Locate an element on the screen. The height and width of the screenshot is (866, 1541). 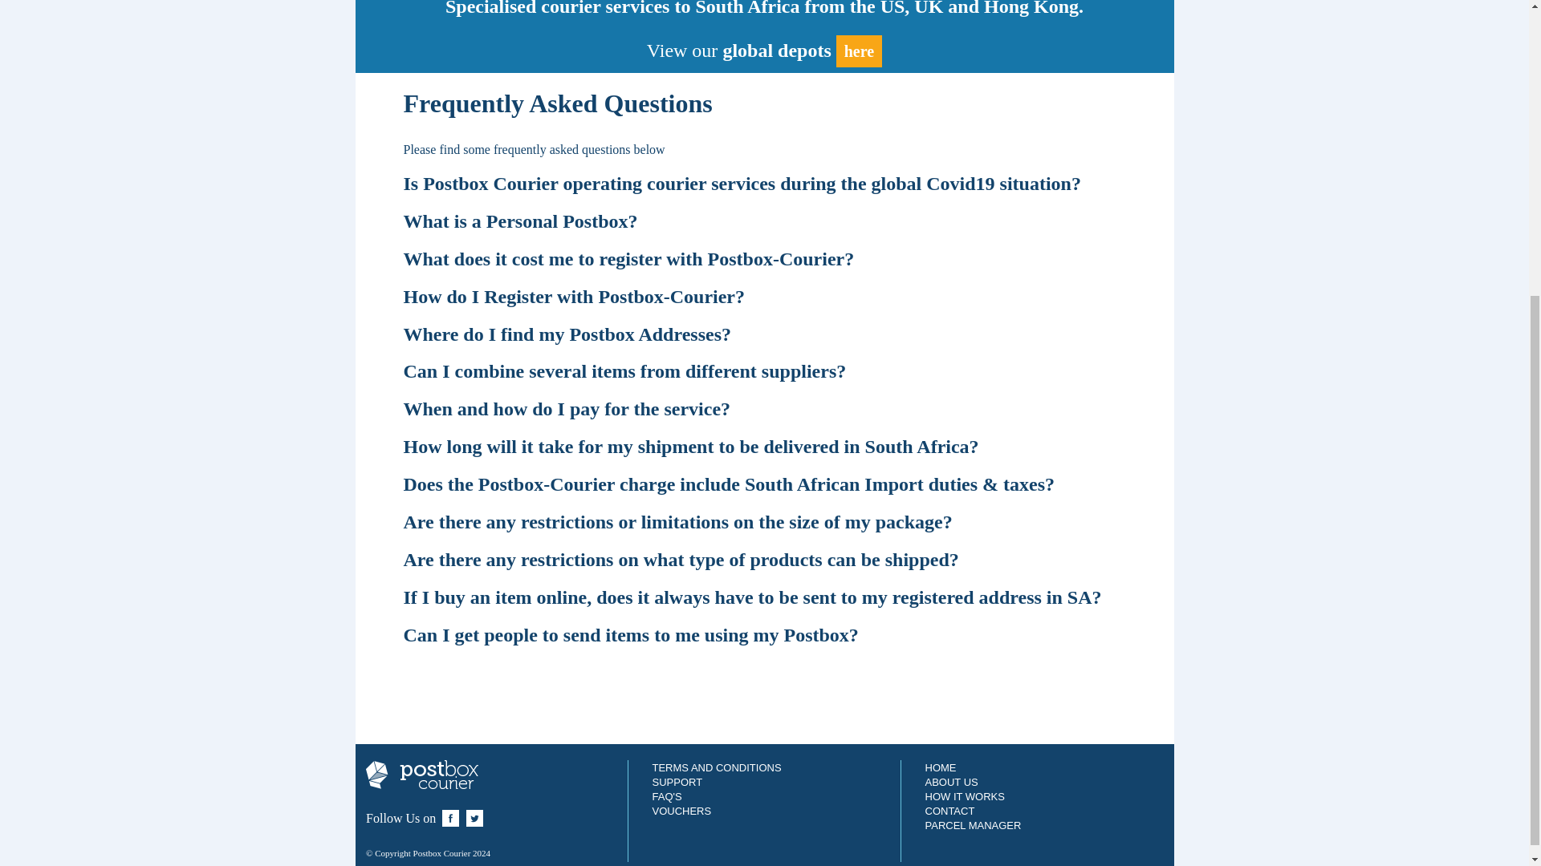
HOME is located at coordinates (940, 768).